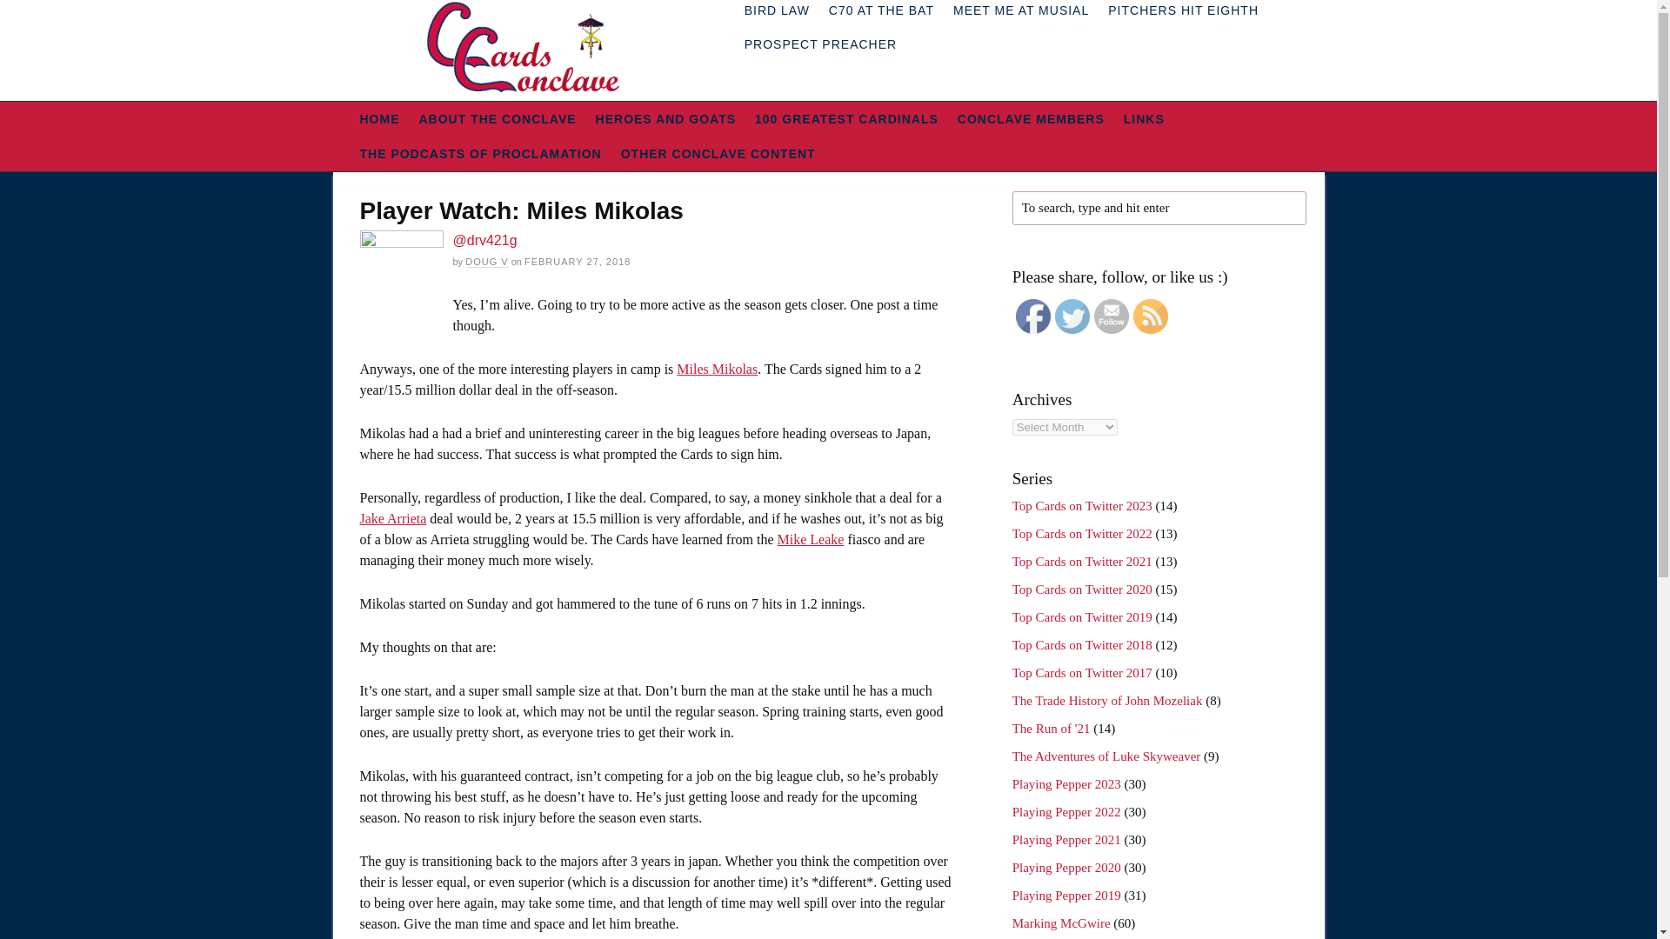  Describe the element at coordinates (1021, 14) in the screenshot. I see `MEET ME AT MUSIAL` at that location.